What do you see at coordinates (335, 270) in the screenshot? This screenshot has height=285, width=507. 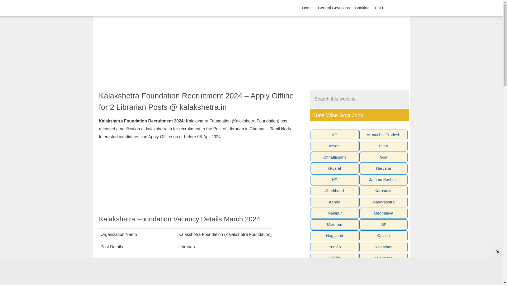 I see `TN` at bounding box center [335, 270].